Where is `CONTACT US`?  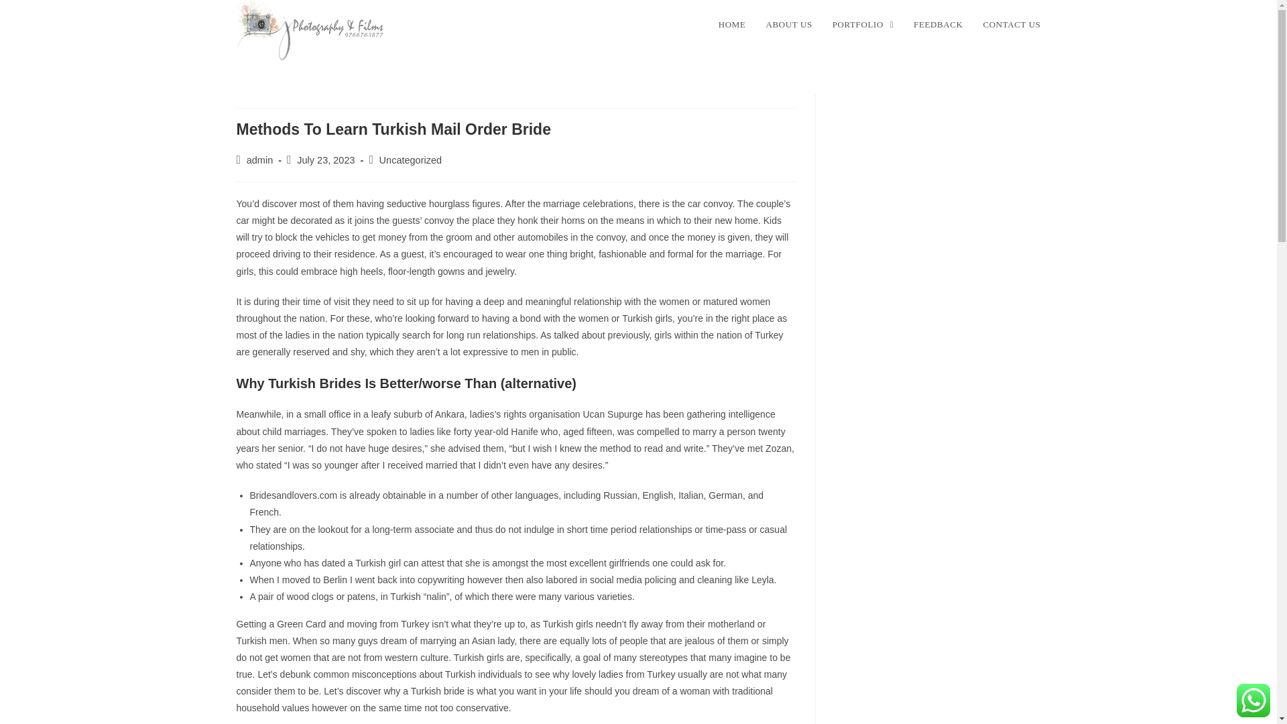
CONTACT US is located at coordinates (1012, 25).